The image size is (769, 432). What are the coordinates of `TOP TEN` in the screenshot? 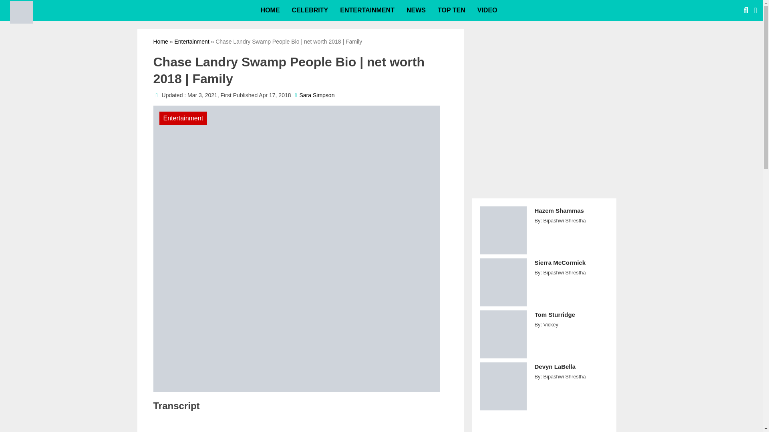 It's located at (451, 10).